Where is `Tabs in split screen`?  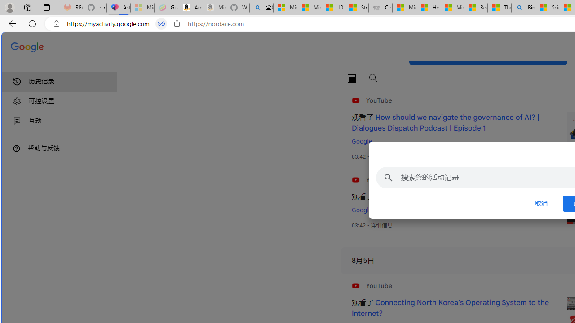 Tabs in split screen is located at coordinates (161, 24).